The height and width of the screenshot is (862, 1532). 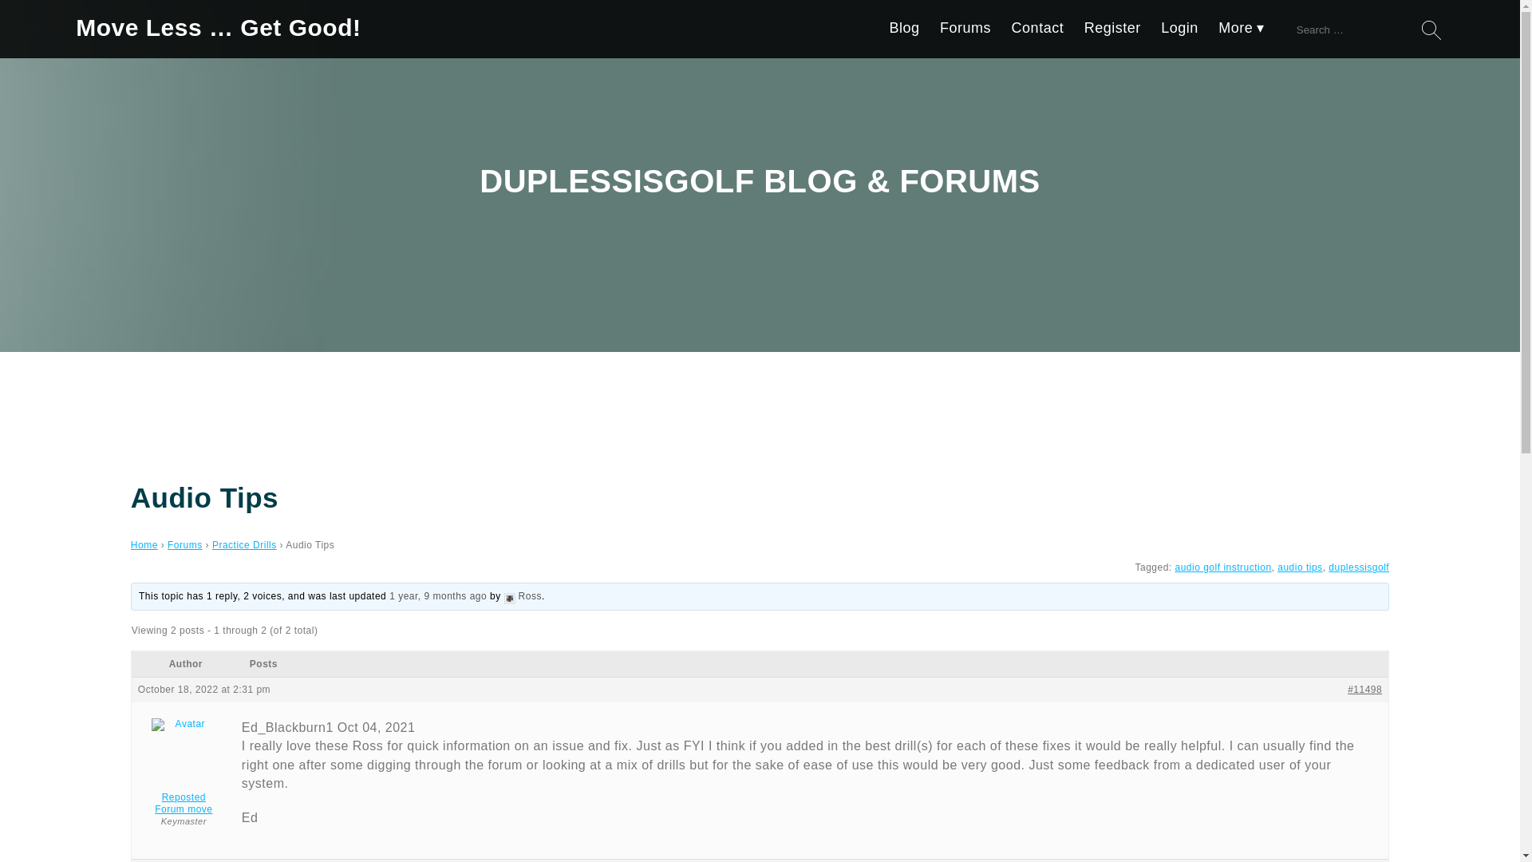 I want to click on Forums, so click(x=965, y=32).